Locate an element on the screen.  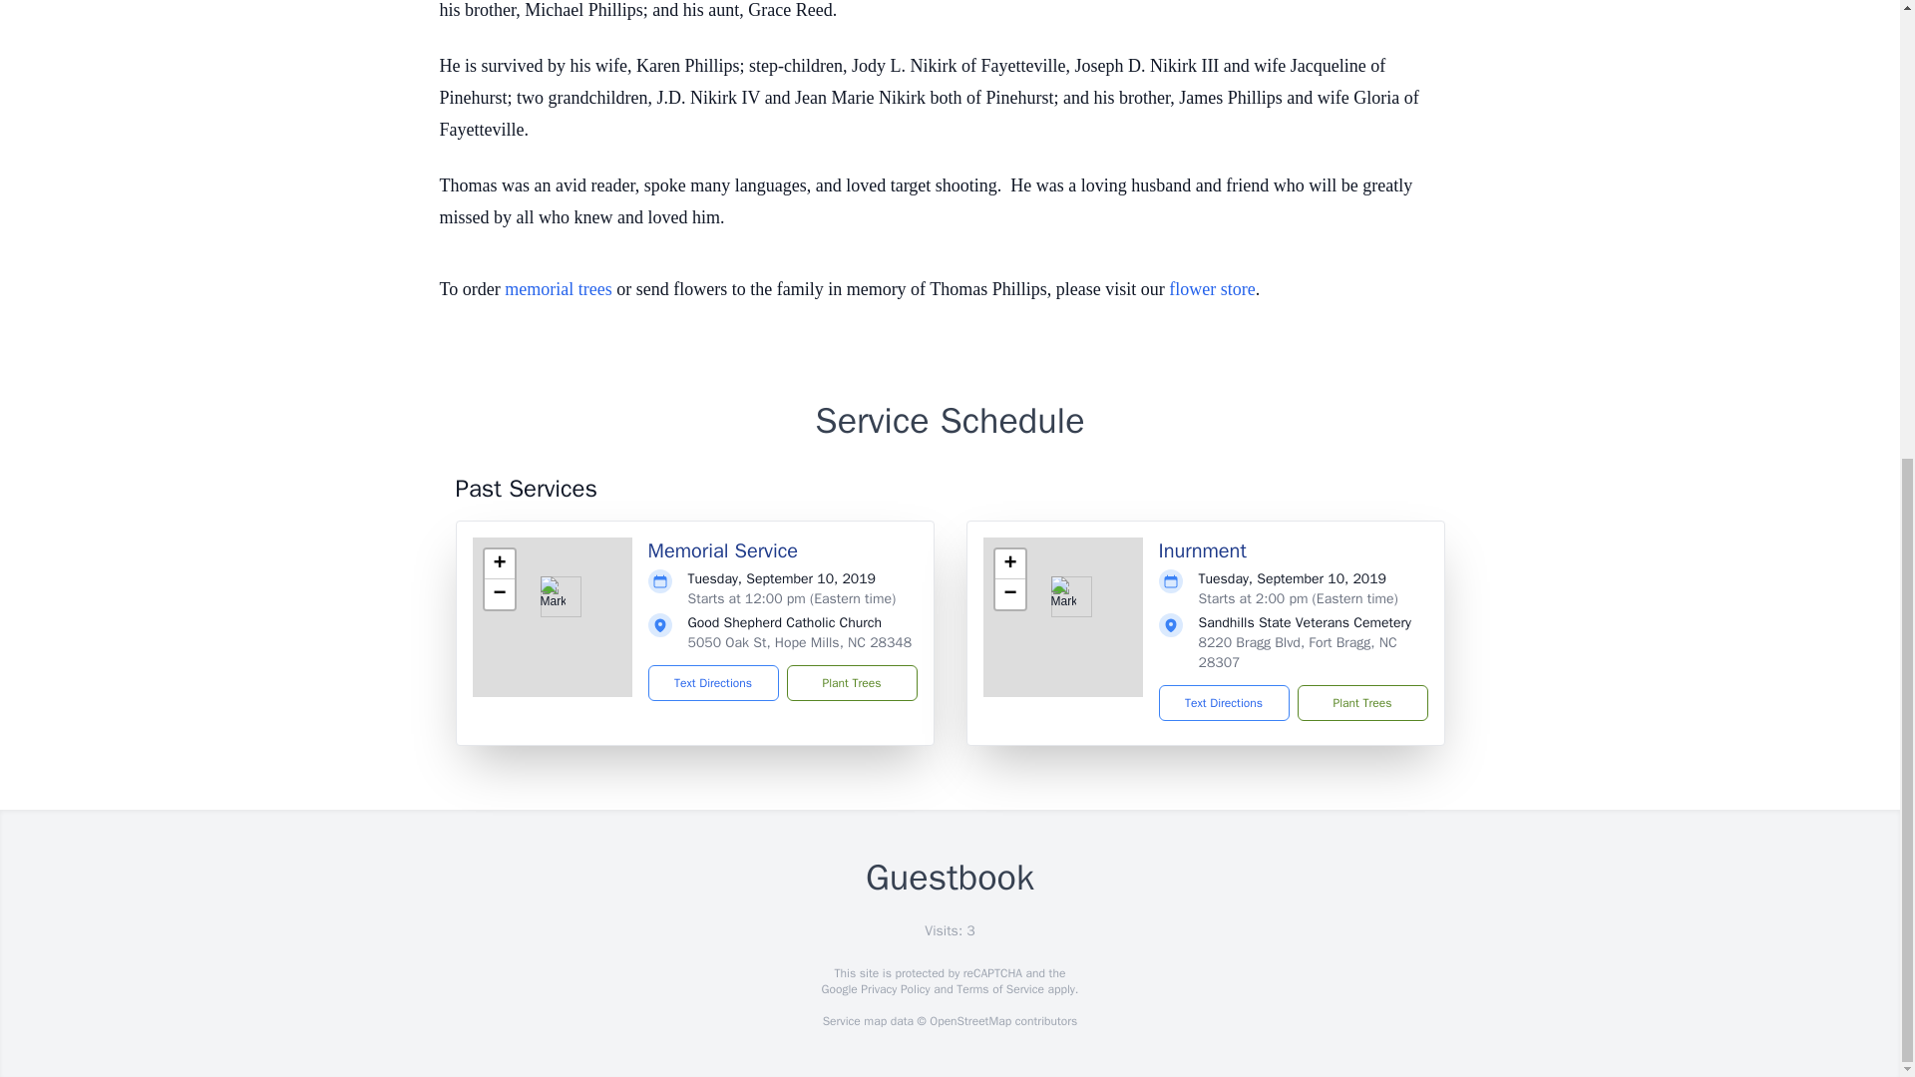
5050 Oak St, Hope Mills, NC 28348 is located at coordinates (800, 642).